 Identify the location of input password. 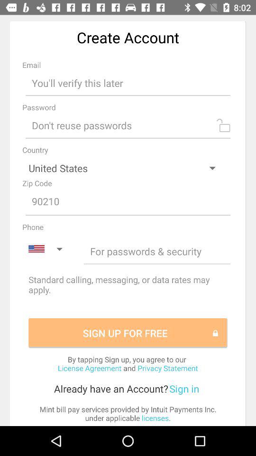
(128, 125).